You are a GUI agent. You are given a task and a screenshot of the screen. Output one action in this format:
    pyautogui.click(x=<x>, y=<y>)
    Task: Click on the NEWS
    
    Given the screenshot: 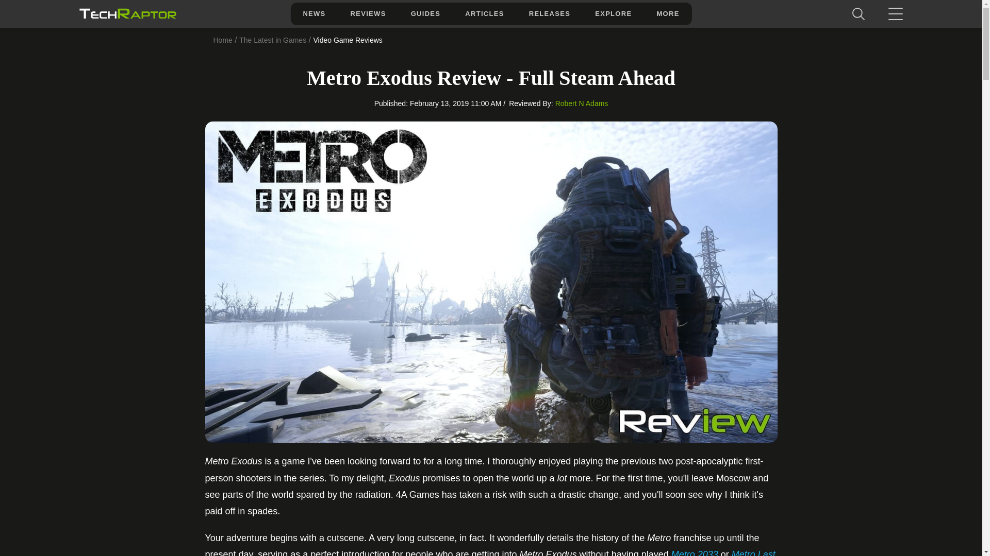 What is the action you would take?
    pyautogui.click(x=313, y=13)
    